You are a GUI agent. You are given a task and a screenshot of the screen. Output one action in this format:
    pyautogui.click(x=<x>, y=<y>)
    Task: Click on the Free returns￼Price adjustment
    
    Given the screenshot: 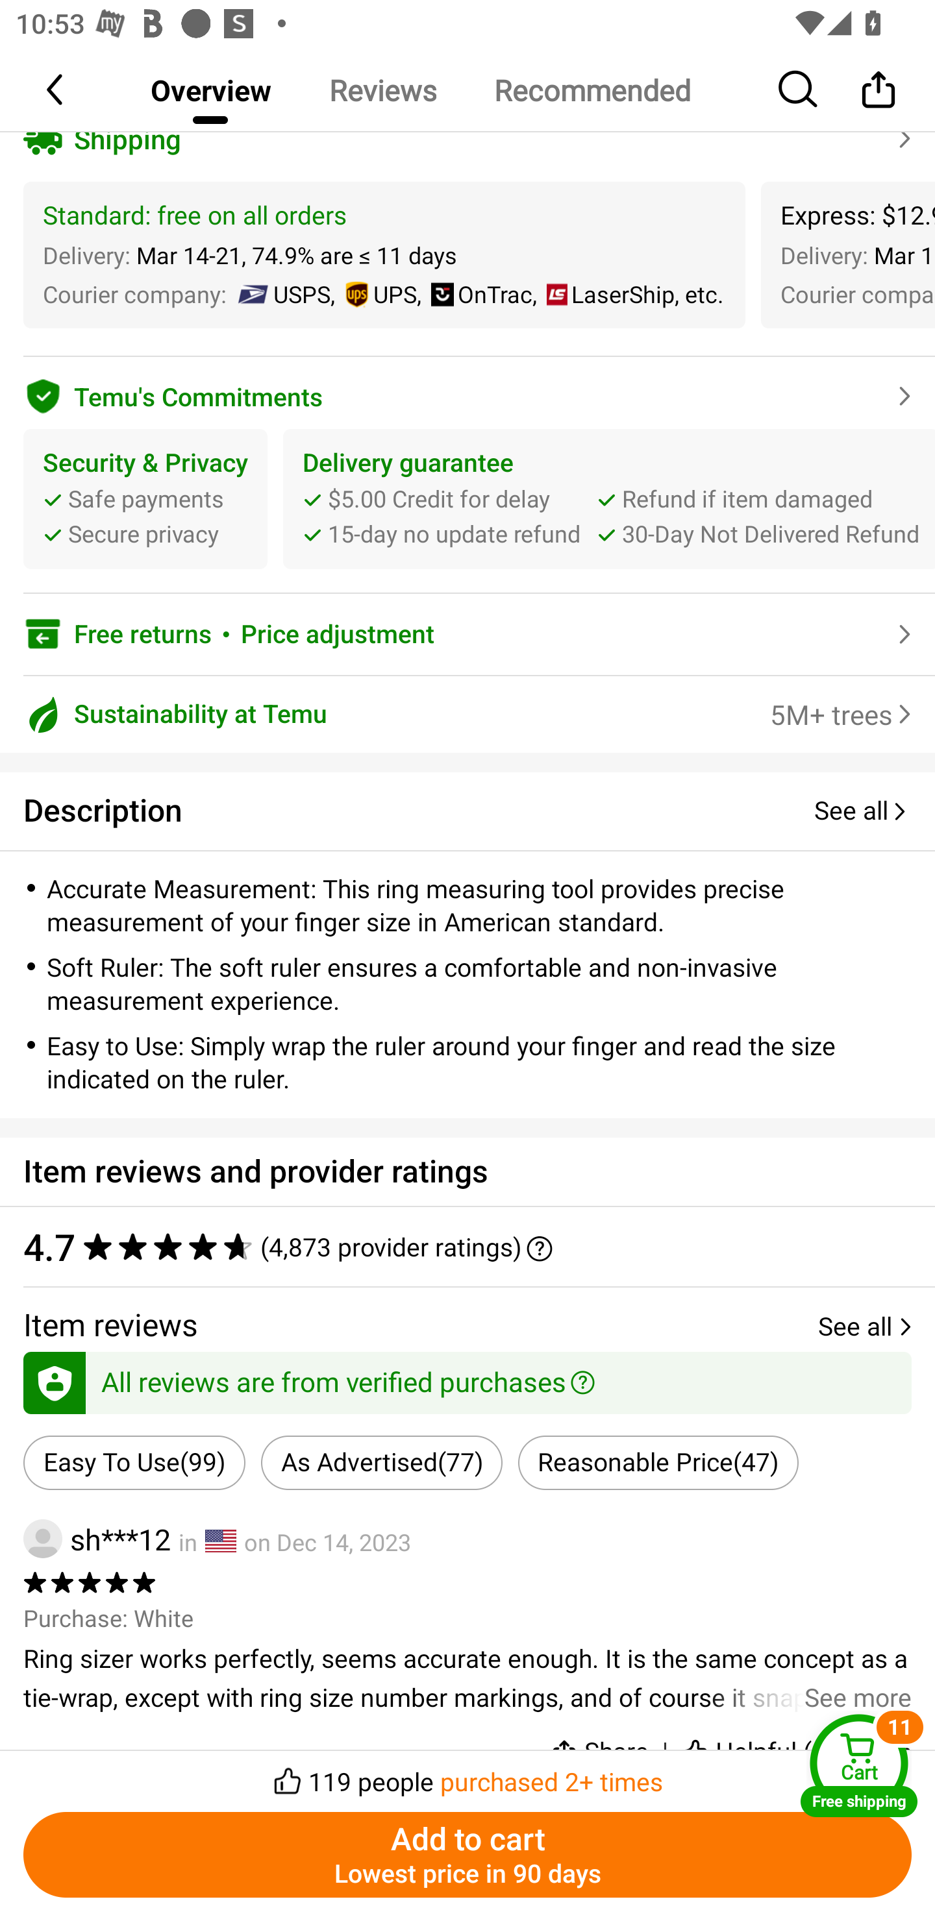 What is the action you would take?
    pyautogui.click(x=467, y=633)
    